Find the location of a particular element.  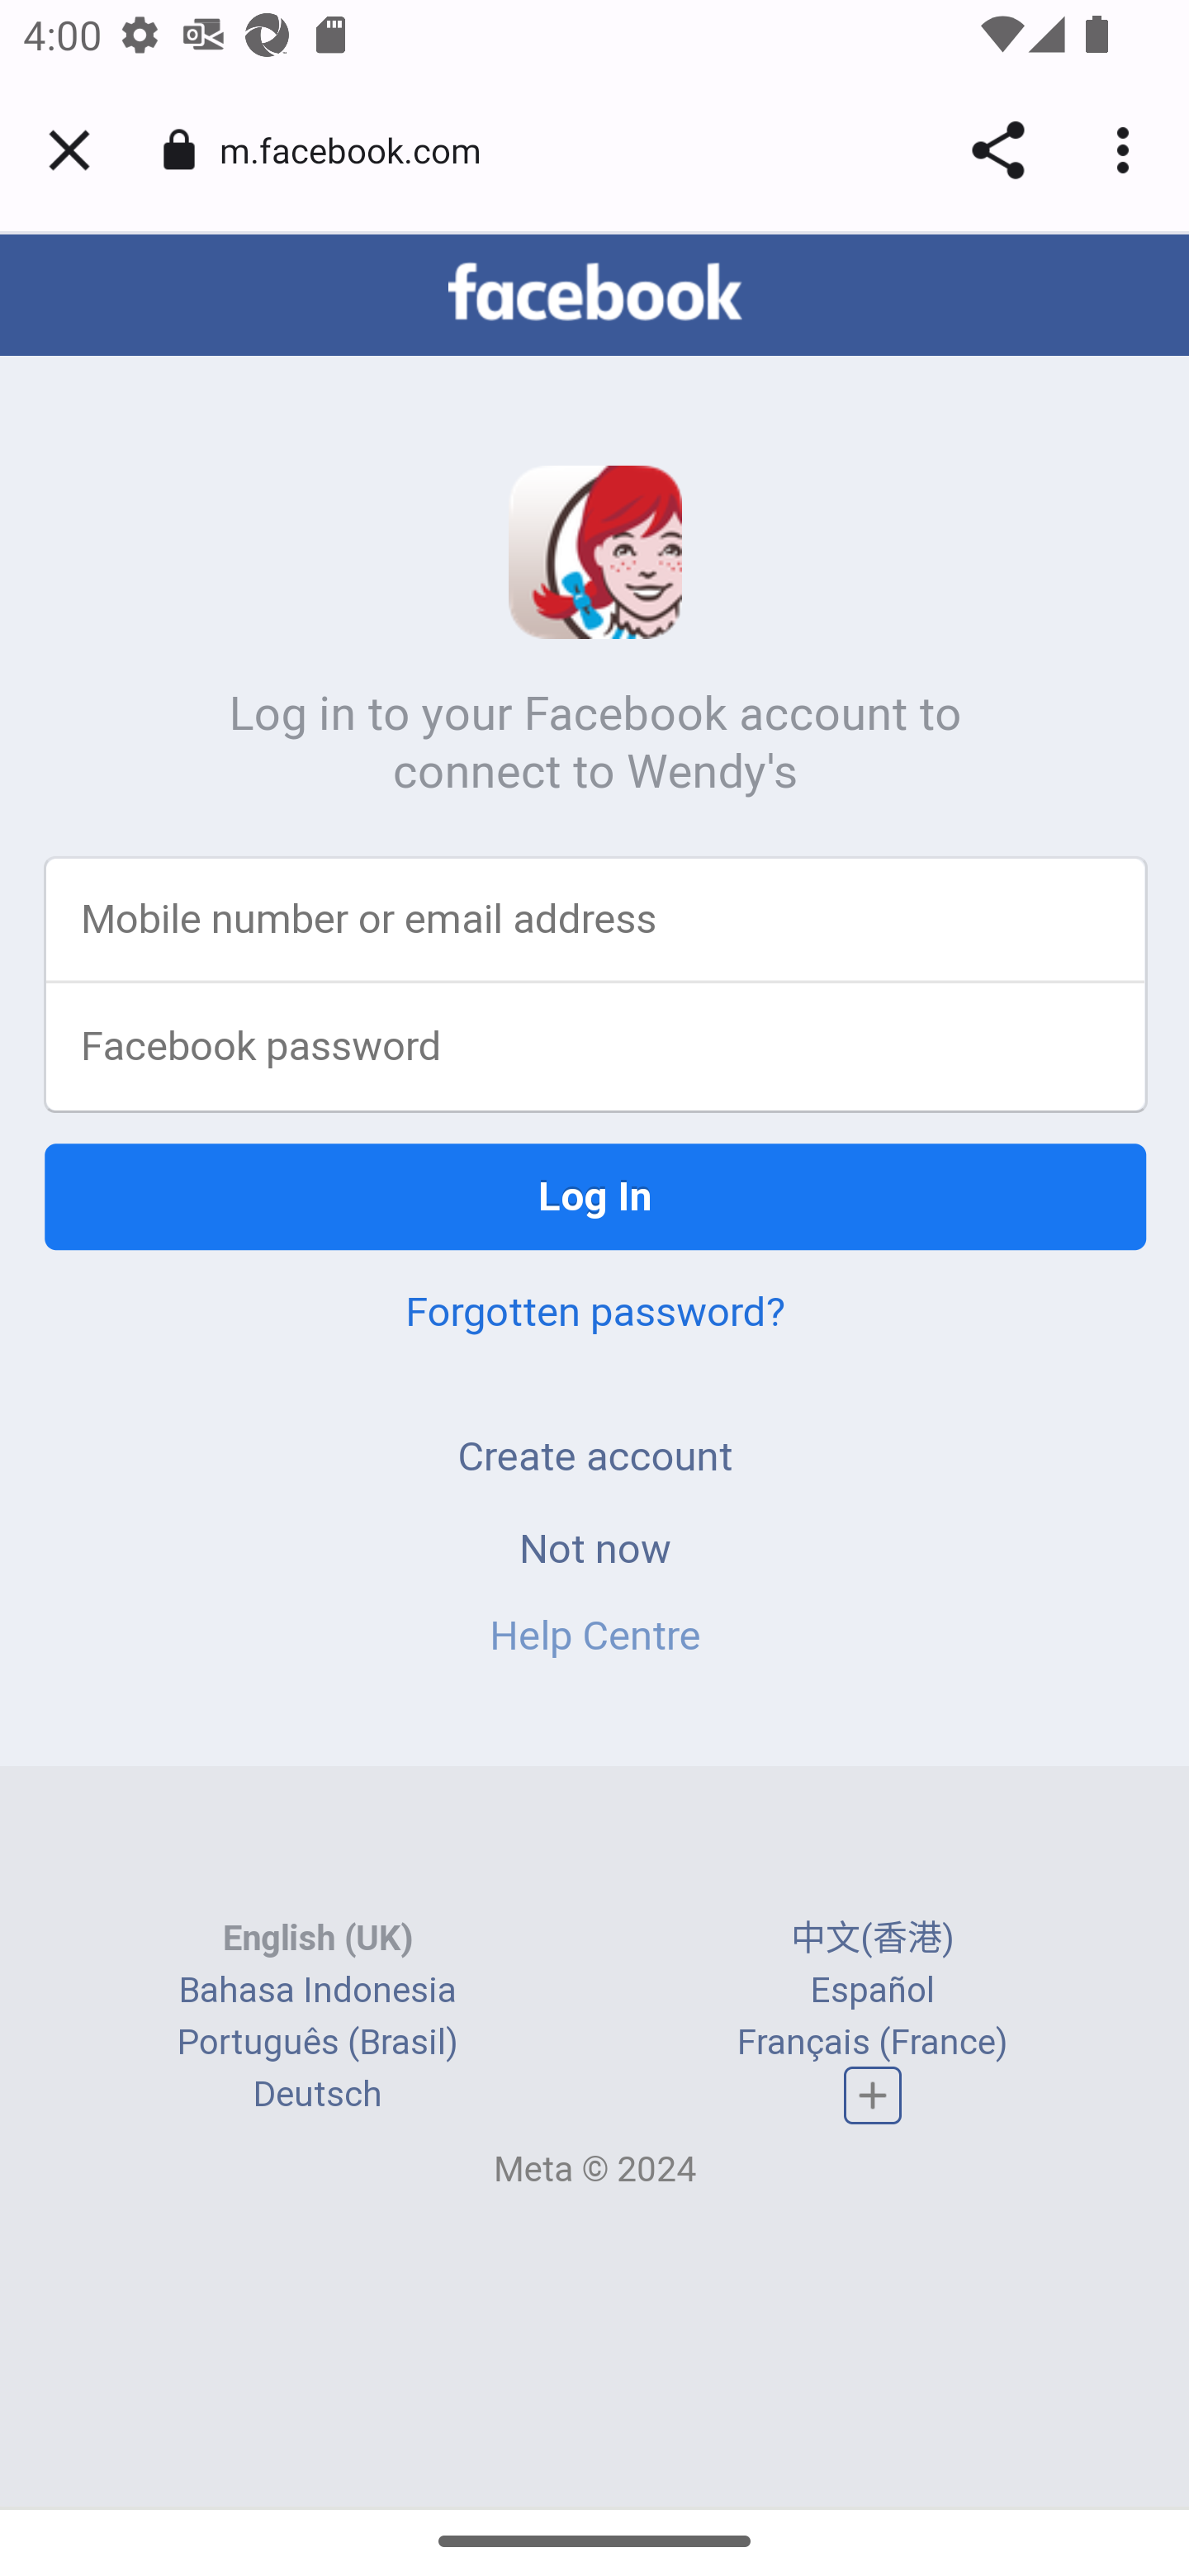

Connection is secure is located at coordinates (179, 150).